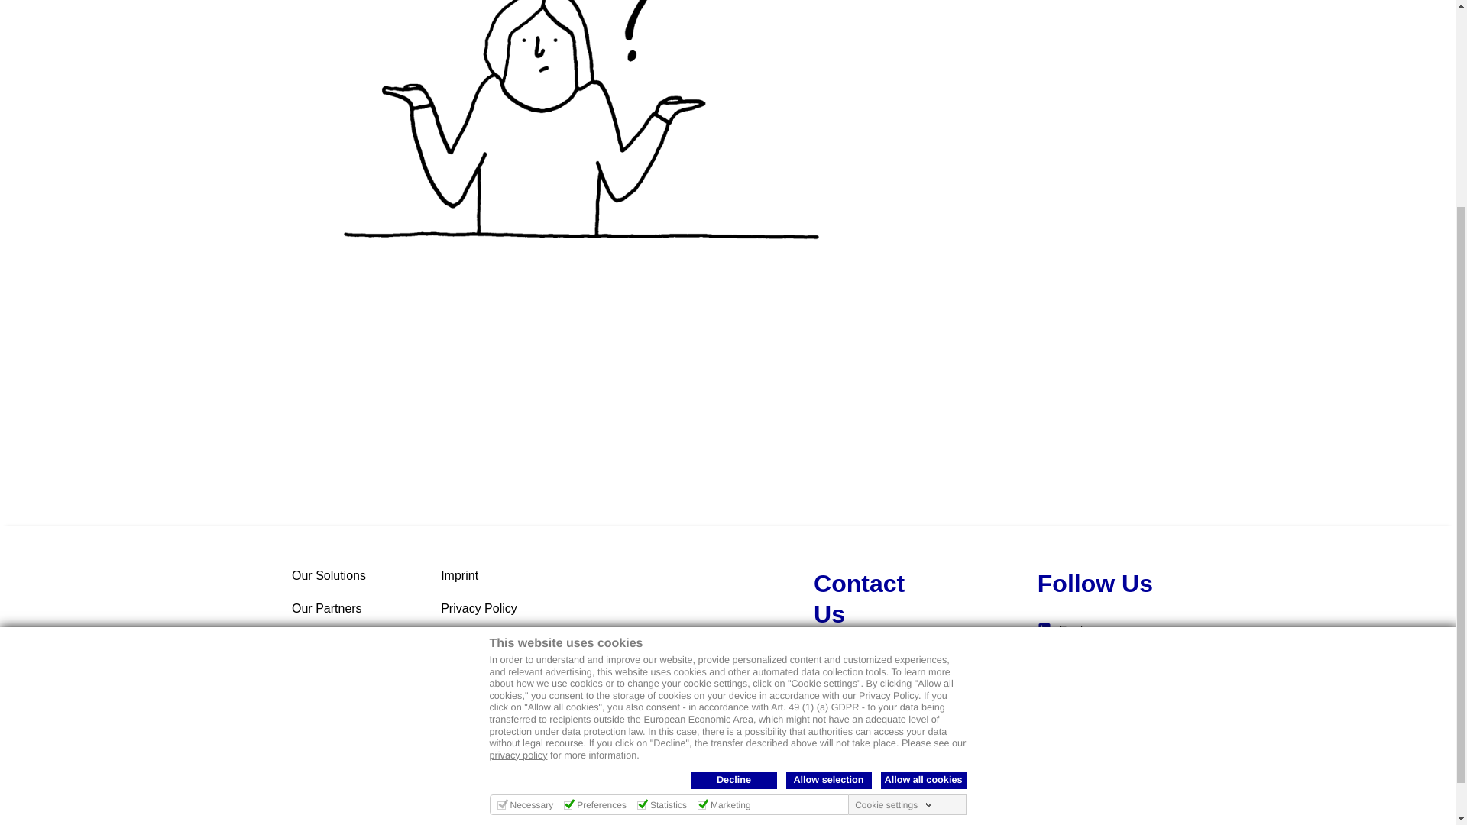  Describe the element at coordinates (733, 500) in the screenshot. I see `Decline` at that location.